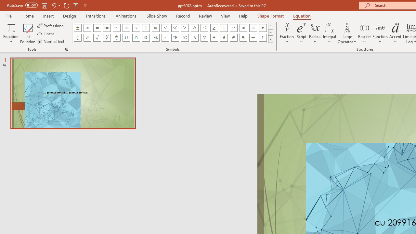  What do you see at coordinates (204, 28) in the screenshot?
I see `Equation Symbol Less Than or Equal To` at bounding box center [204, 28].